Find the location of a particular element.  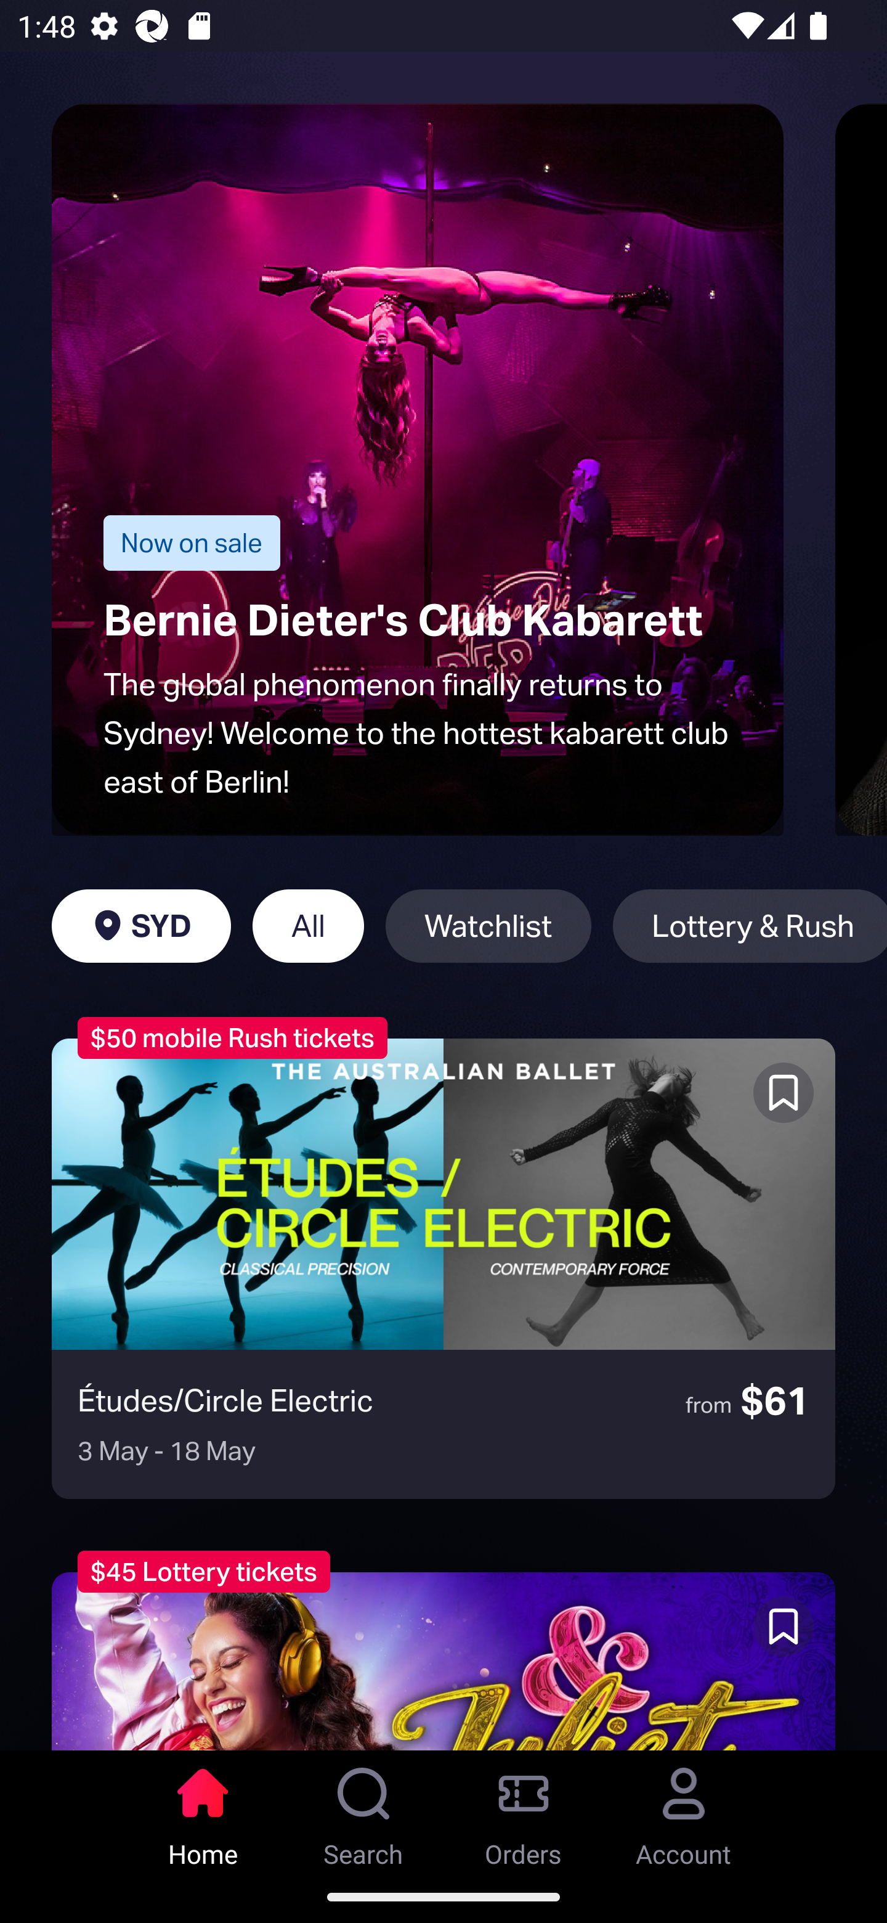

Lottery & Rush is located at coordinates (750, 926).